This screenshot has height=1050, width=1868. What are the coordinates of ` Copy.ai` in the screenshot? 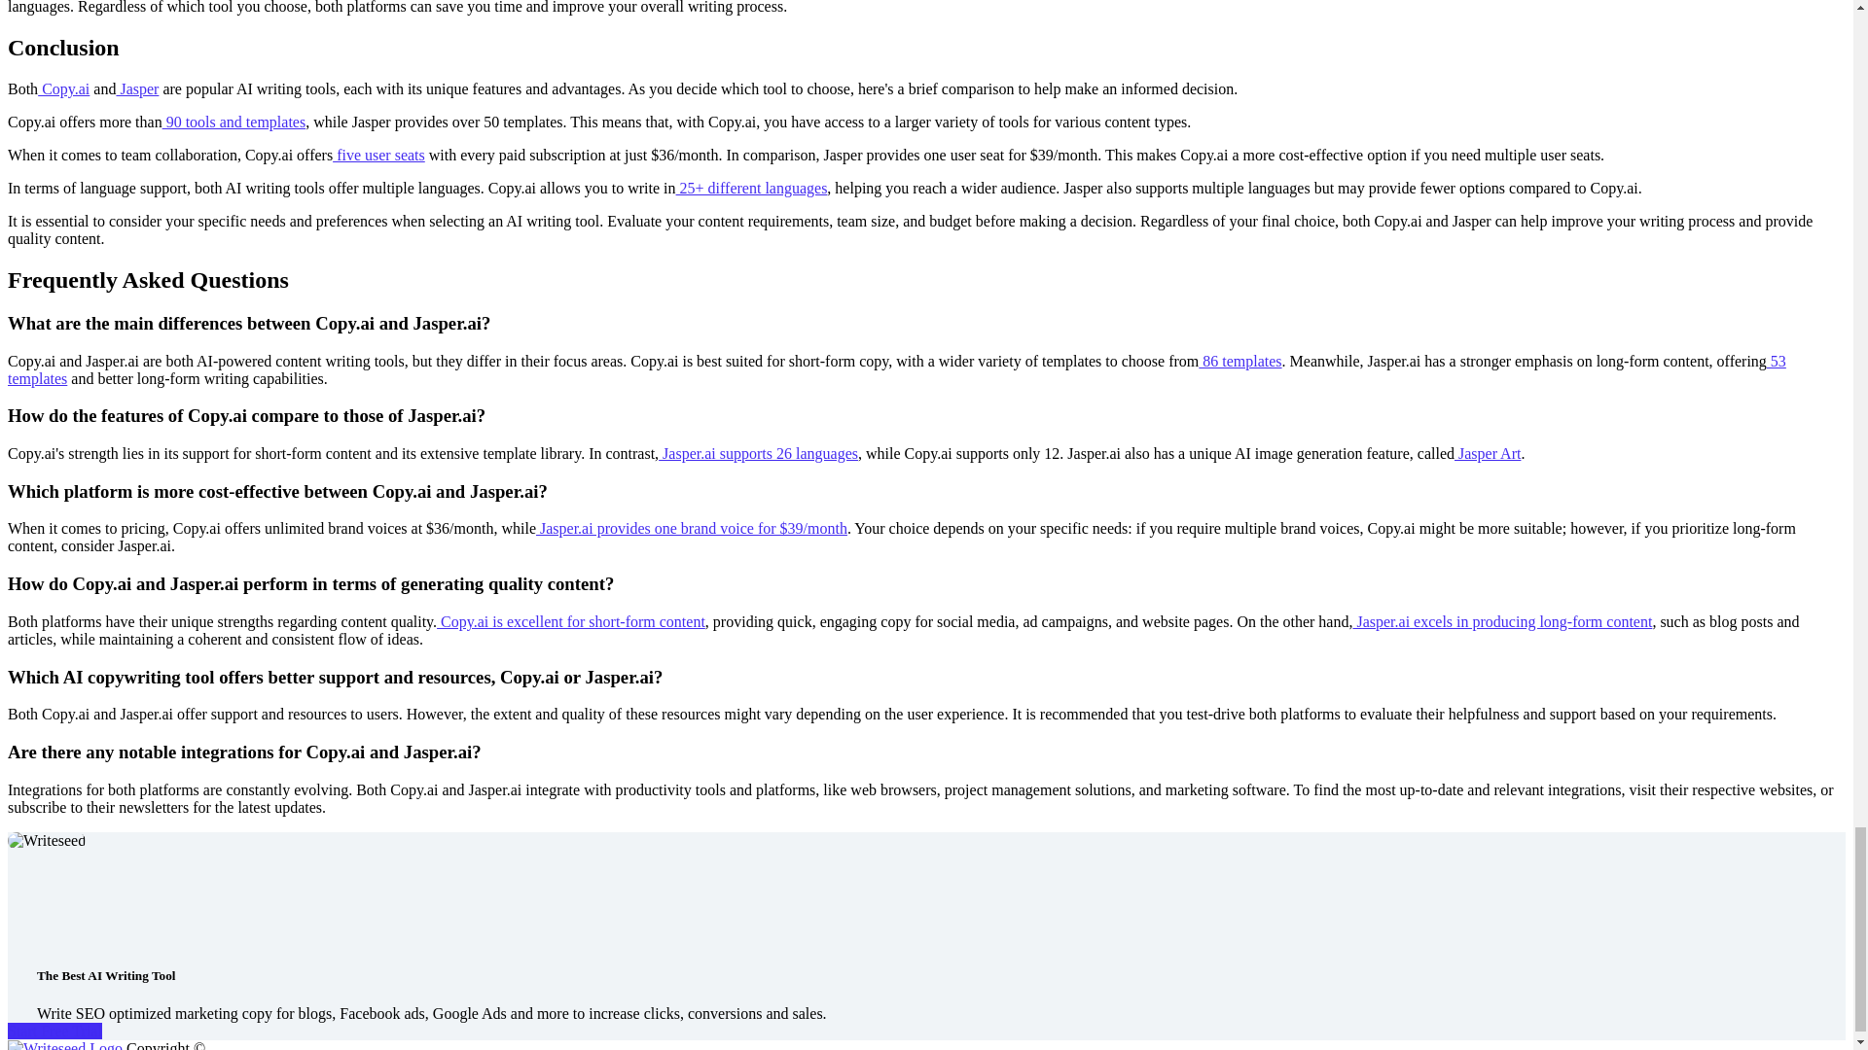 It's located at (63, 89).